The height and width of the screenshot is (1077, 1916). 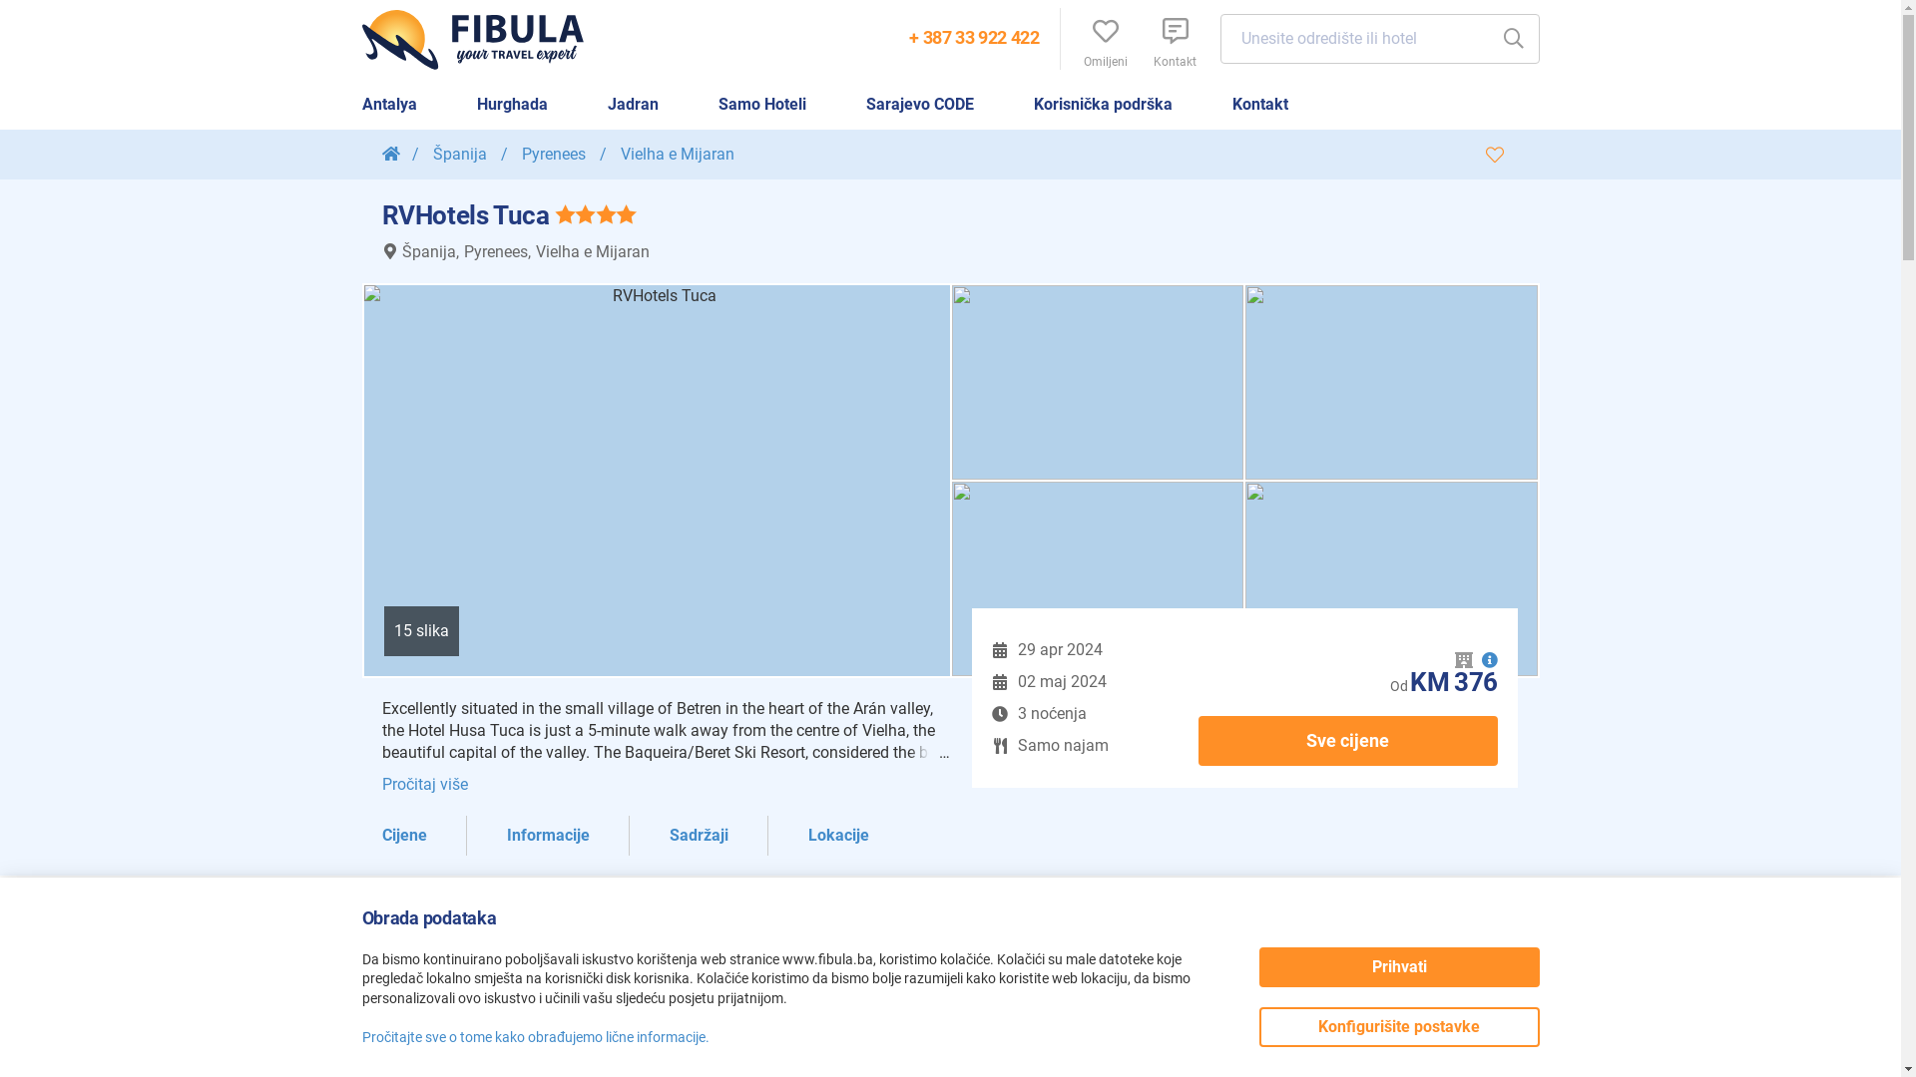 What do you see at coordinates (549, 836) in the screenshot?
I see `Informacije` at bounding box center [549, 836].